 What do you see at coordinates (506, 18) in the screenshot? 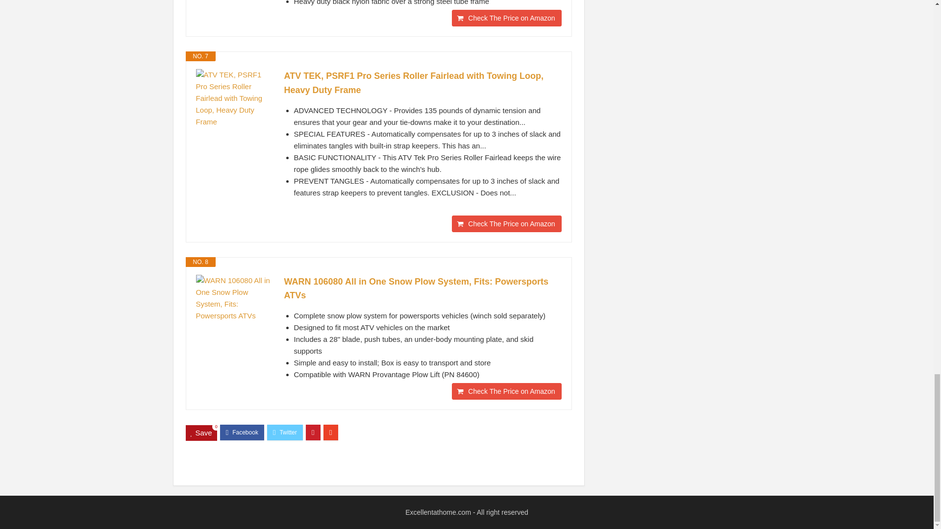
I see `Check The Price on Amazon` at bounding box center [506, 18].